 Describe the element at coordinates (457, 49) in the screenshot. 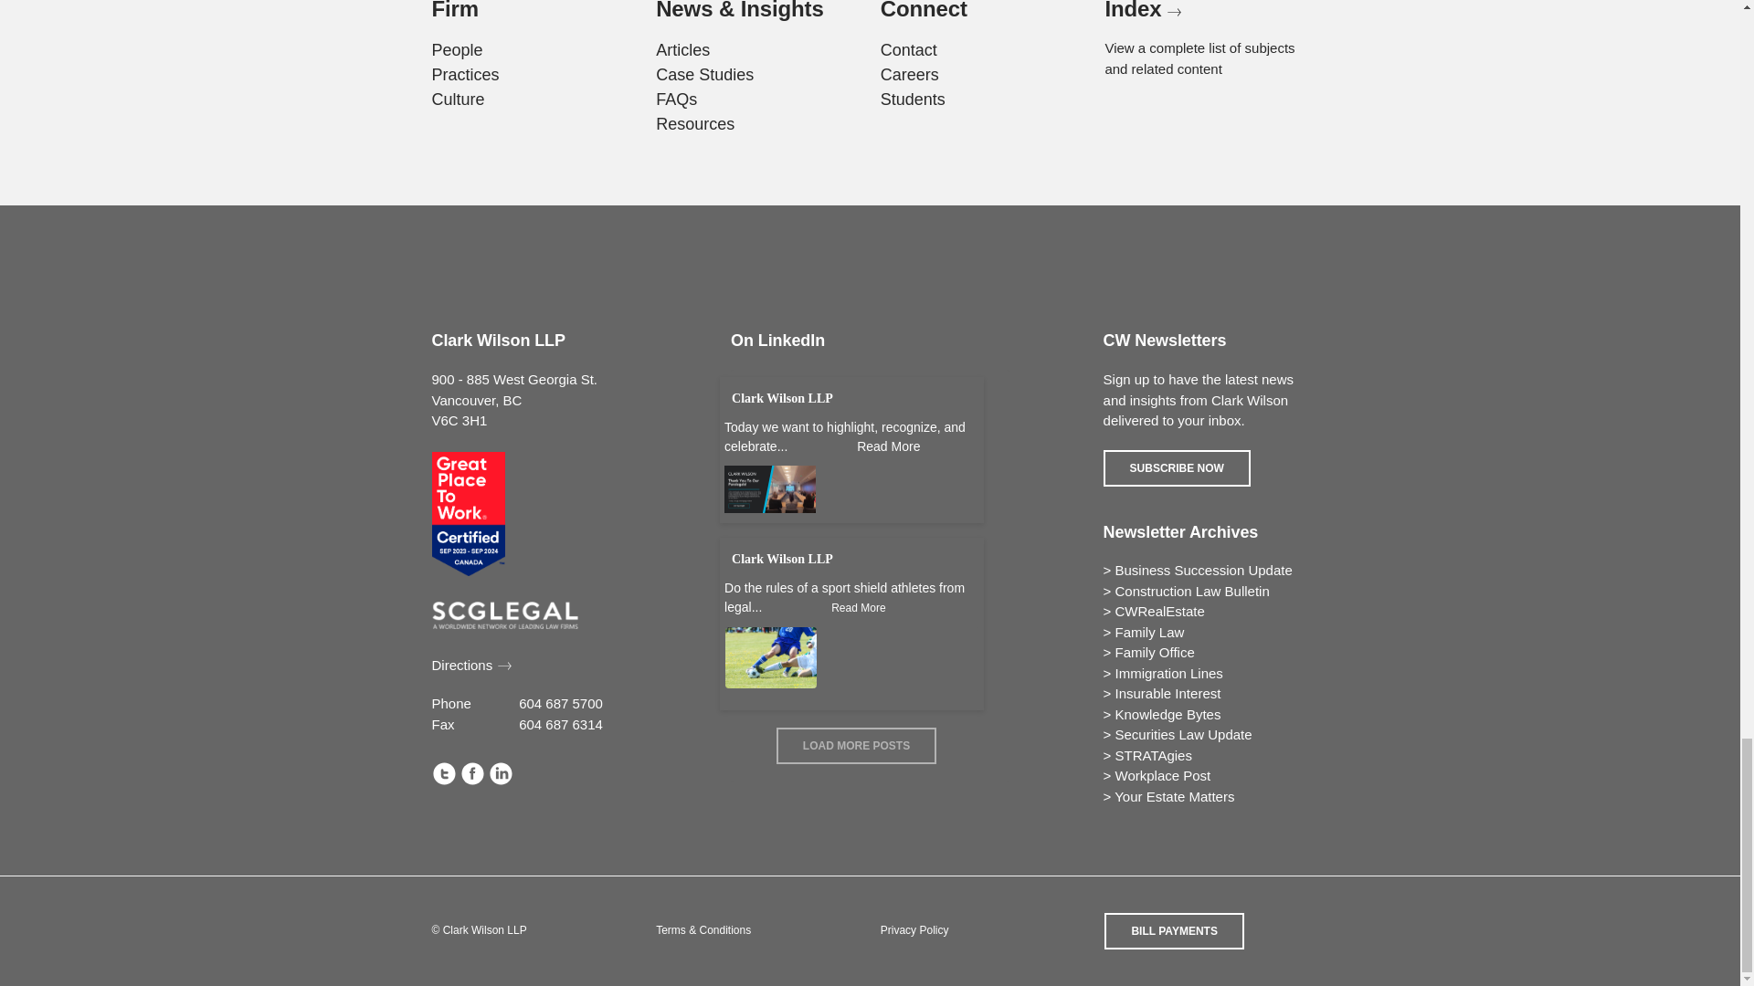

I see `People` at that location.